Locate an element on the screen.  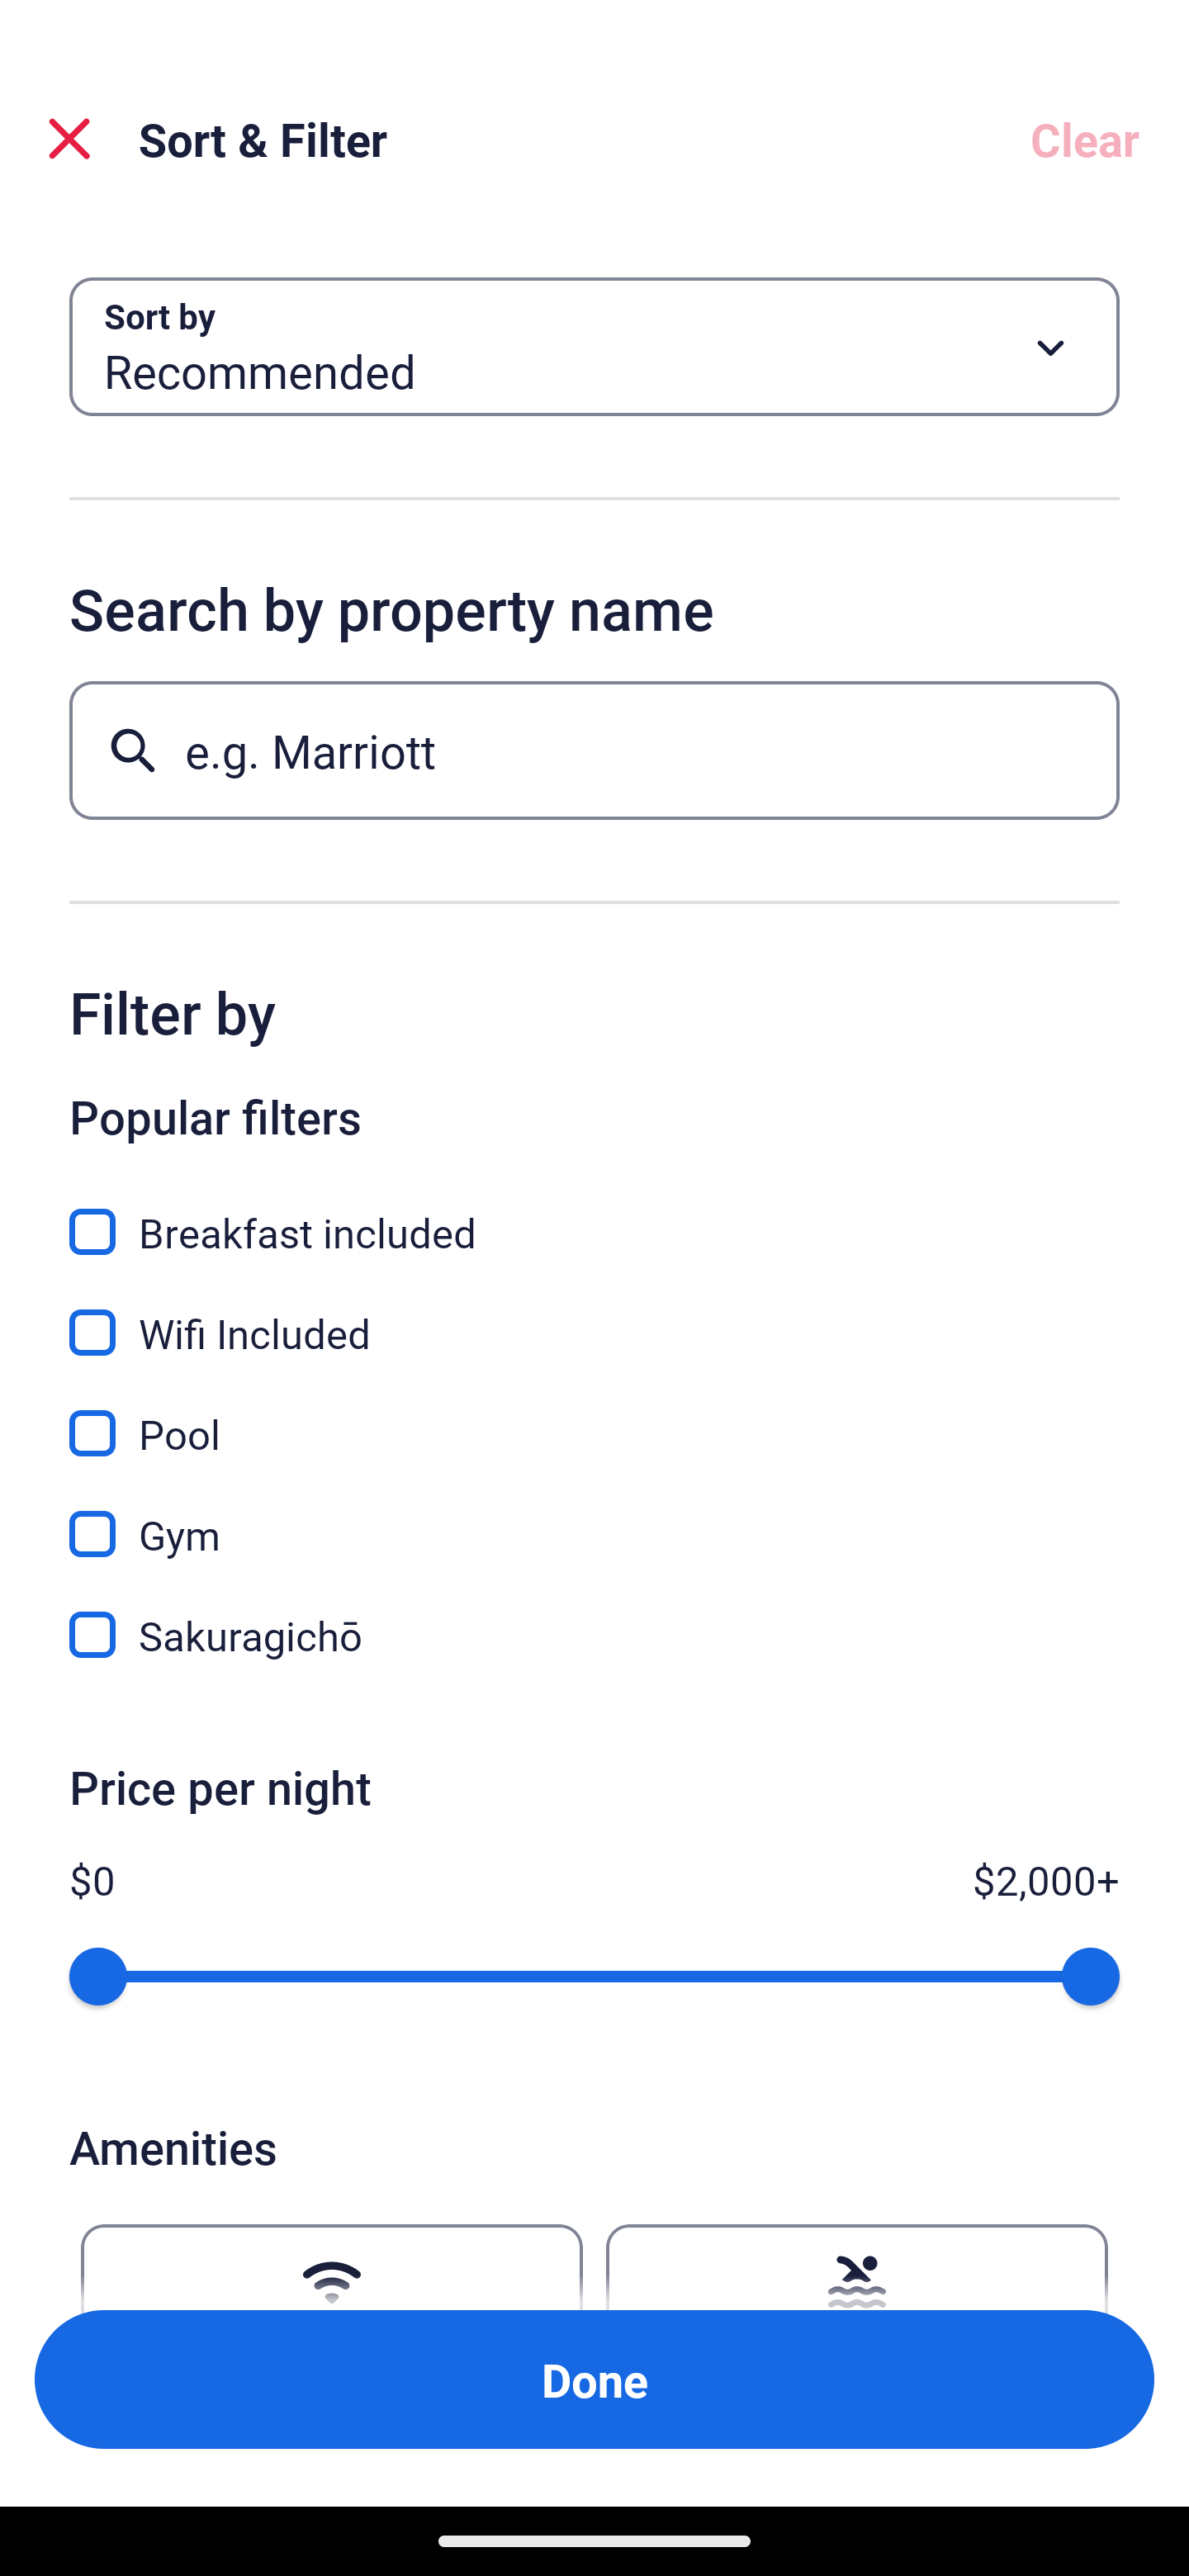
Close Sort and Filter is located at coordinates (69, 139).